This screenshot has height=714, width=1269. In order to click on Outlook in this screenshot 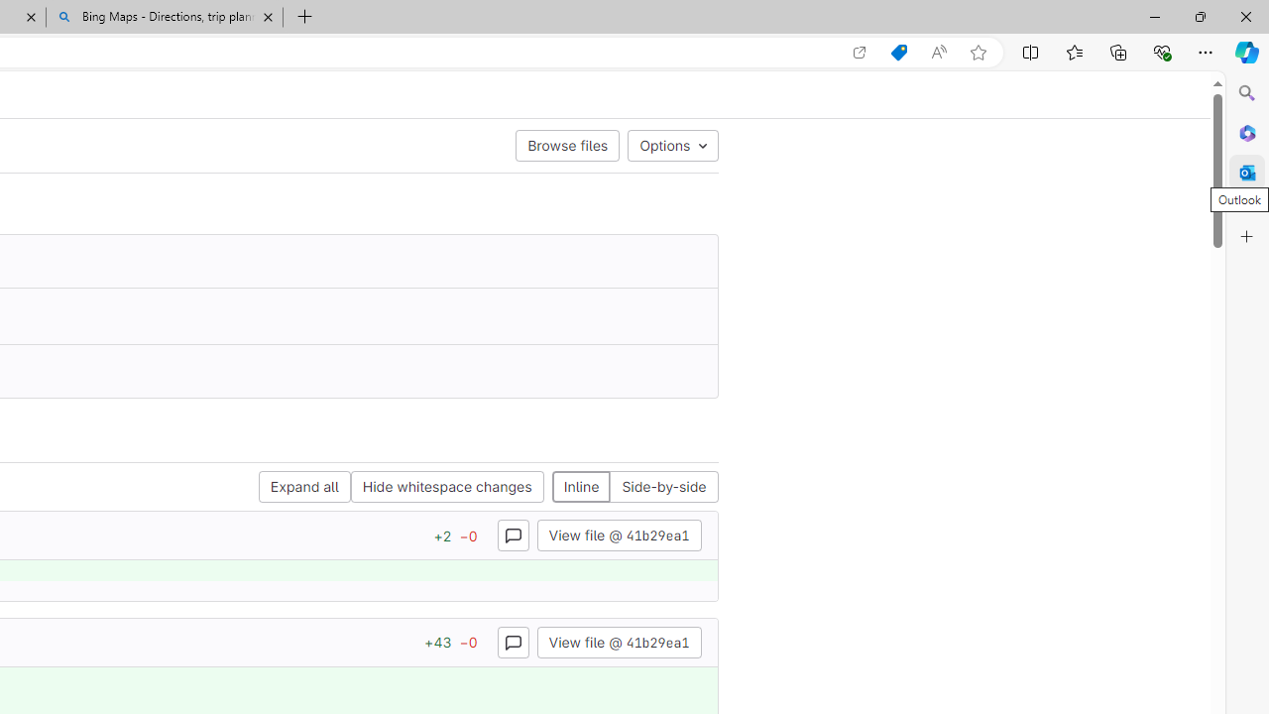, I will do `click(1247, 173)`.